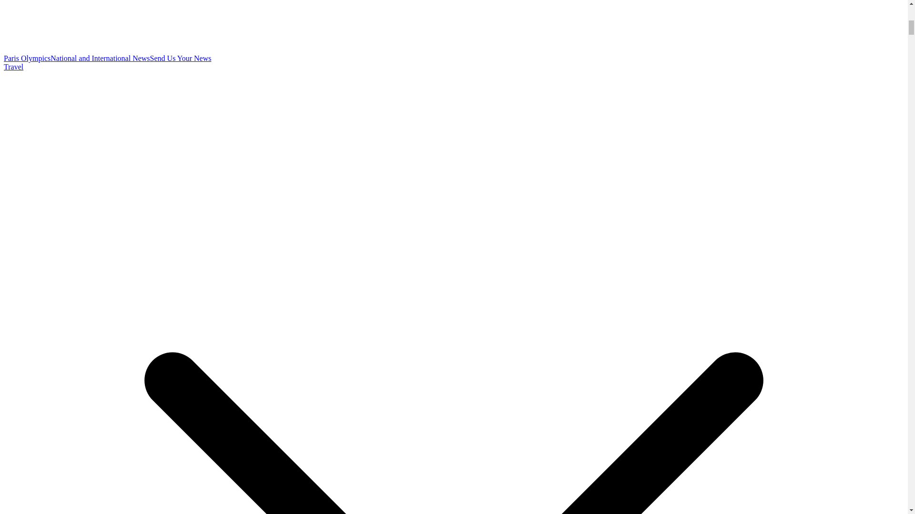 The image size is (915, 514). I want to click on Paris Olympics, so click(27, 58).